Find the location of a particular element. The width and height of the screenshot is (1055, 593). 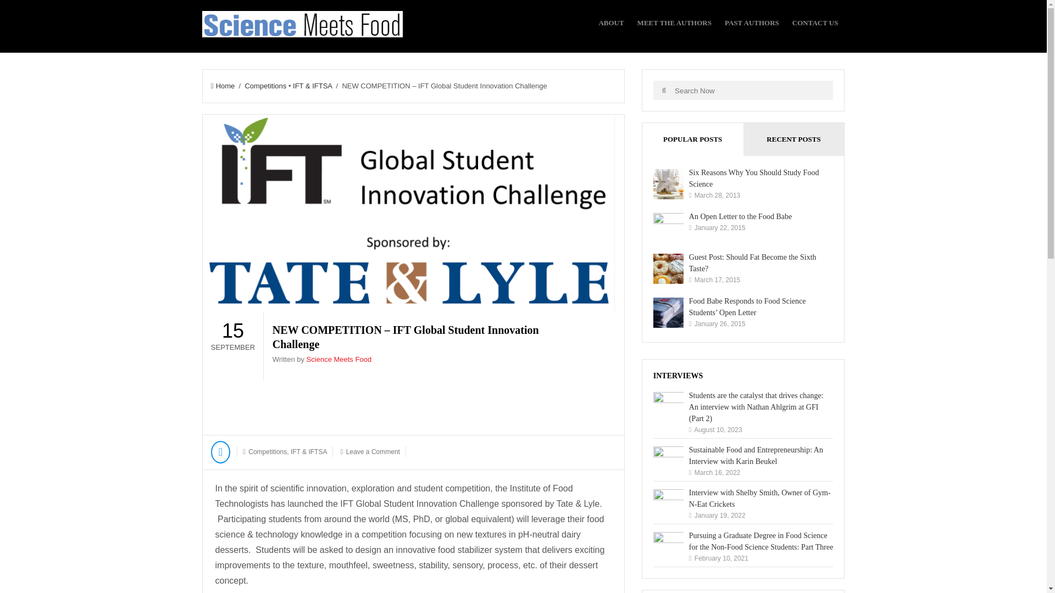

Six Reasons Why You Should Study Food Science is located at coordinates (754, 178).